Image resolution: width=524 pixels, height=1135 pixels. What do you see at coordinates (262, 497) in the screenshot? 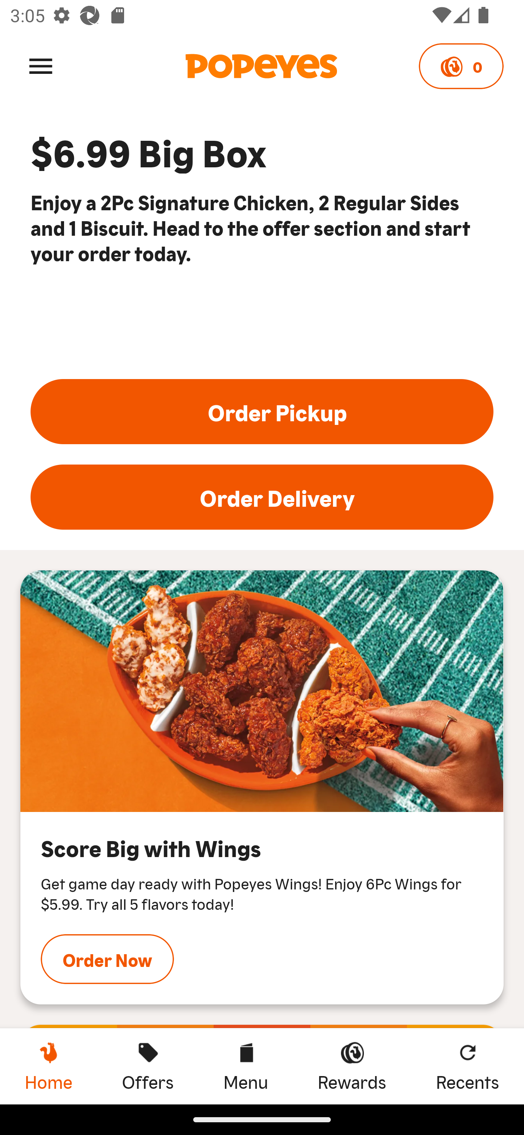
I see `Order Delivery` at bounding box center [262, 497].